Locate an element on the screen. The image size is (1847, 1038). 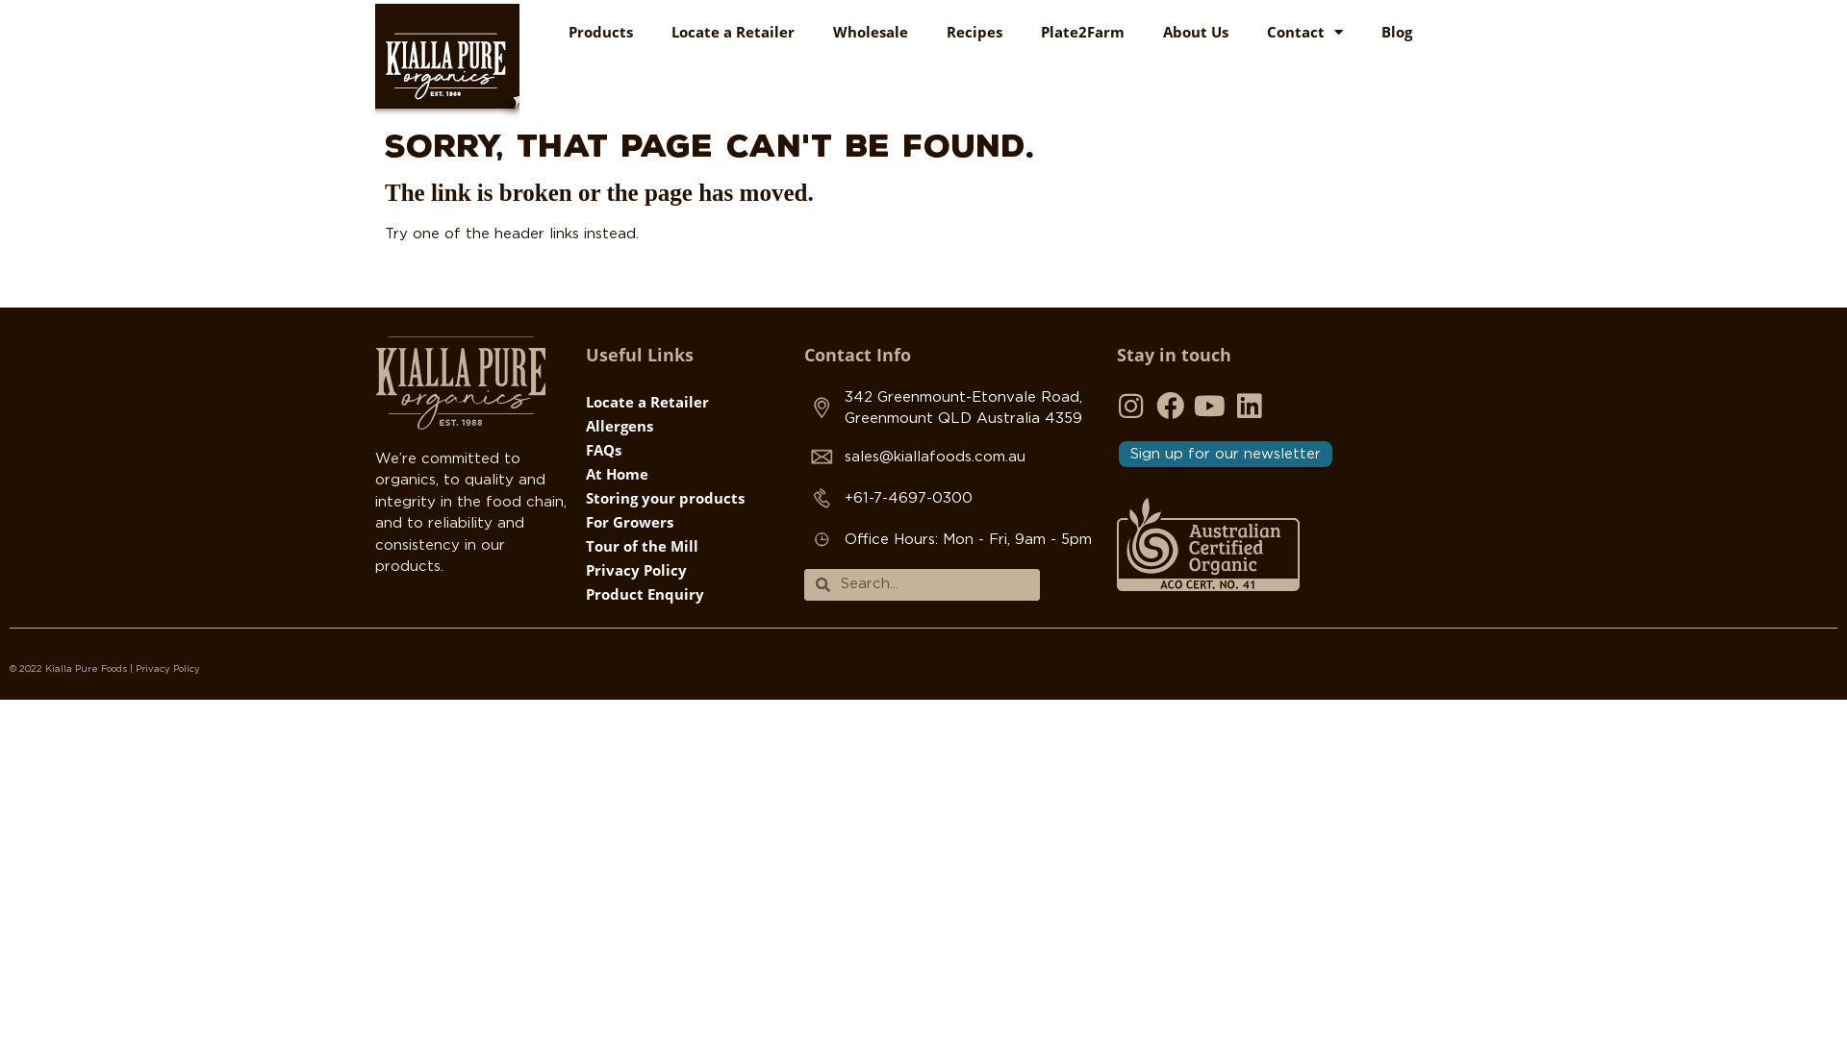
Allergens is located at coordinates (685, 426).